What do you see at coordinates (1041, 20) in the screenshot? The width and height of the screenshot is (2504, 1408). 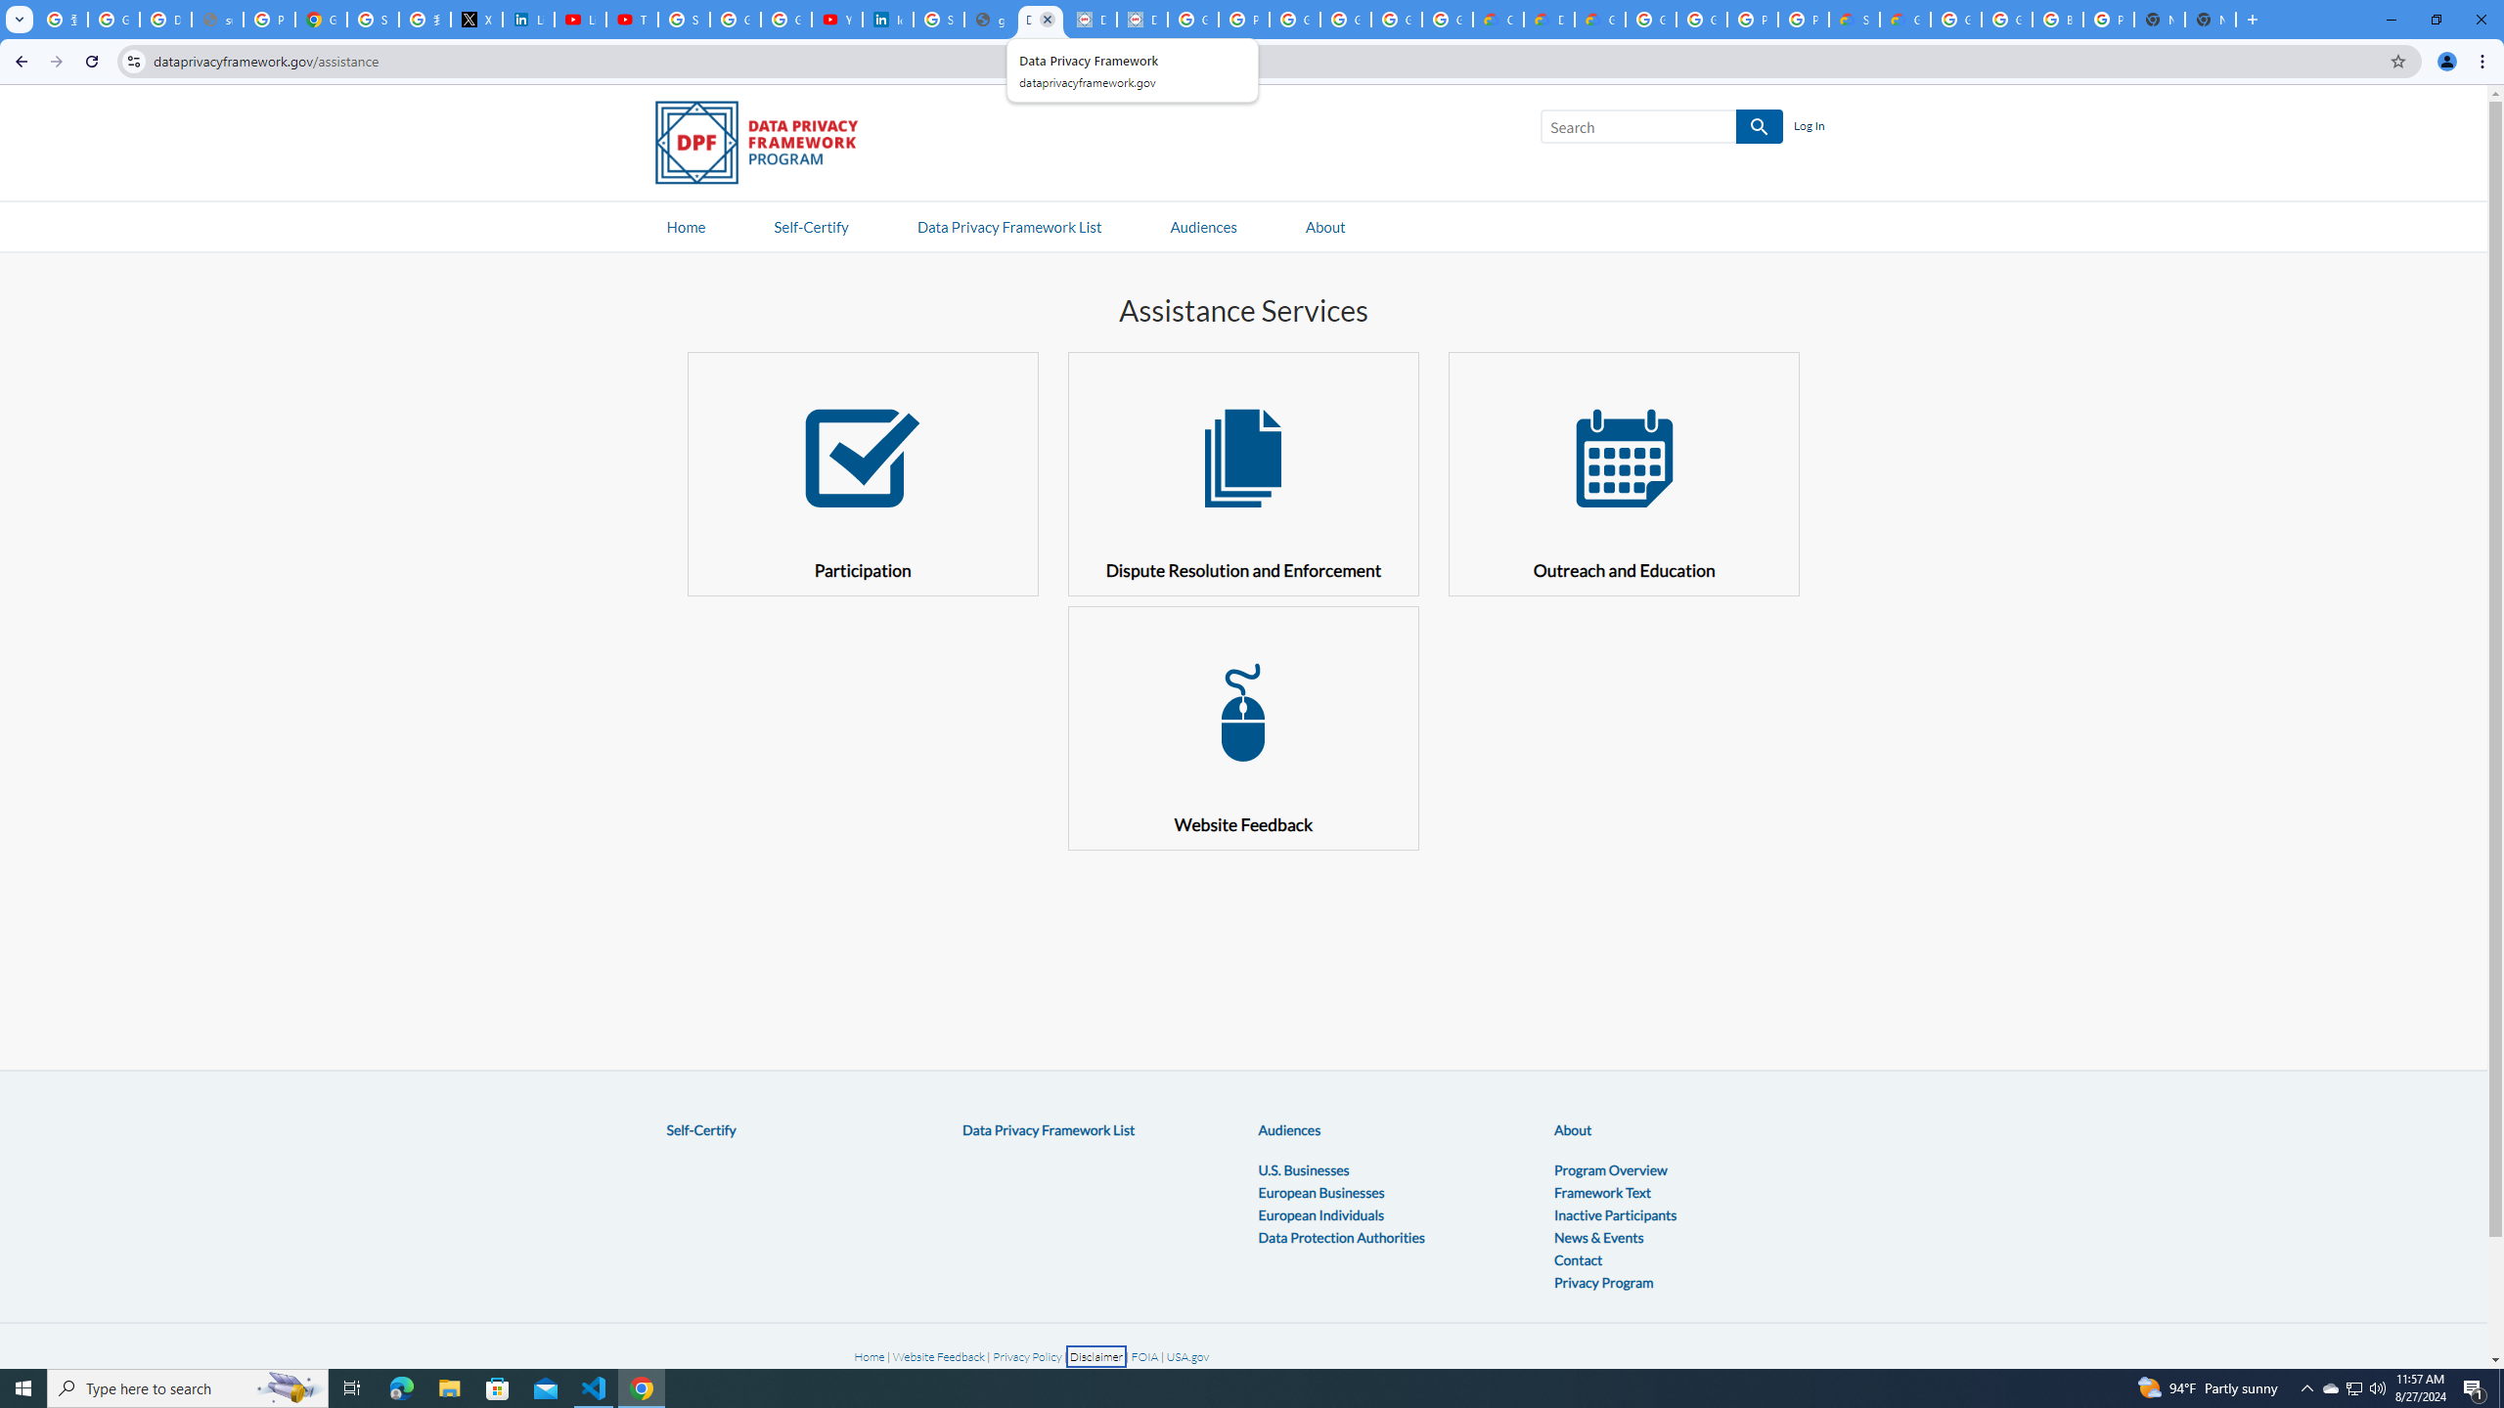 I see `Data Privacy Framework` at bounding box center [1041, 20].